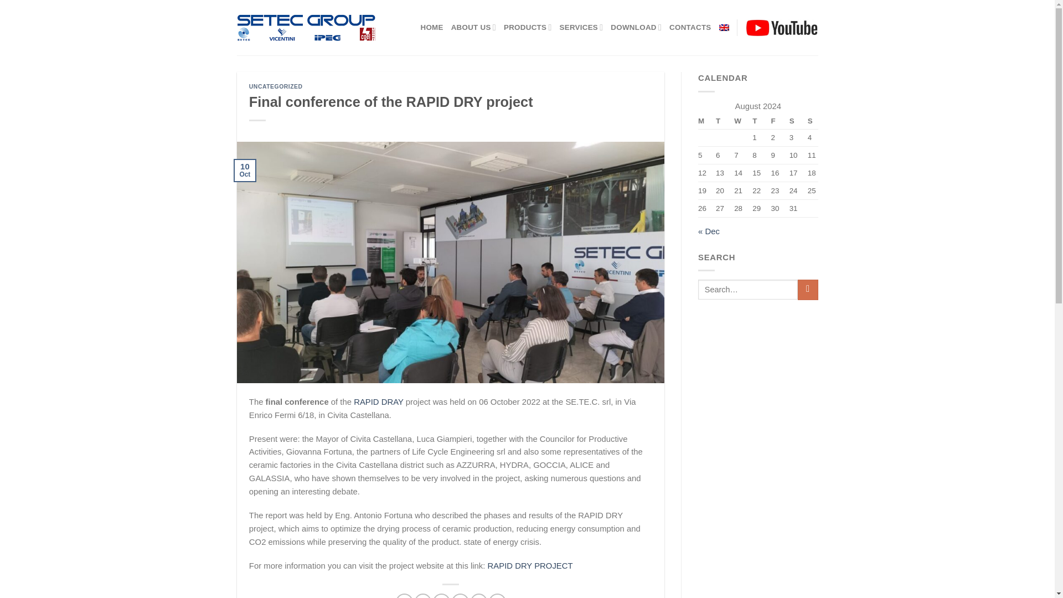 This screenshot has height=598, width=1063. What do you see at coordinates (721, 121) in the screenshot?
I see `Tuesday` at bounding box center [721, 121].